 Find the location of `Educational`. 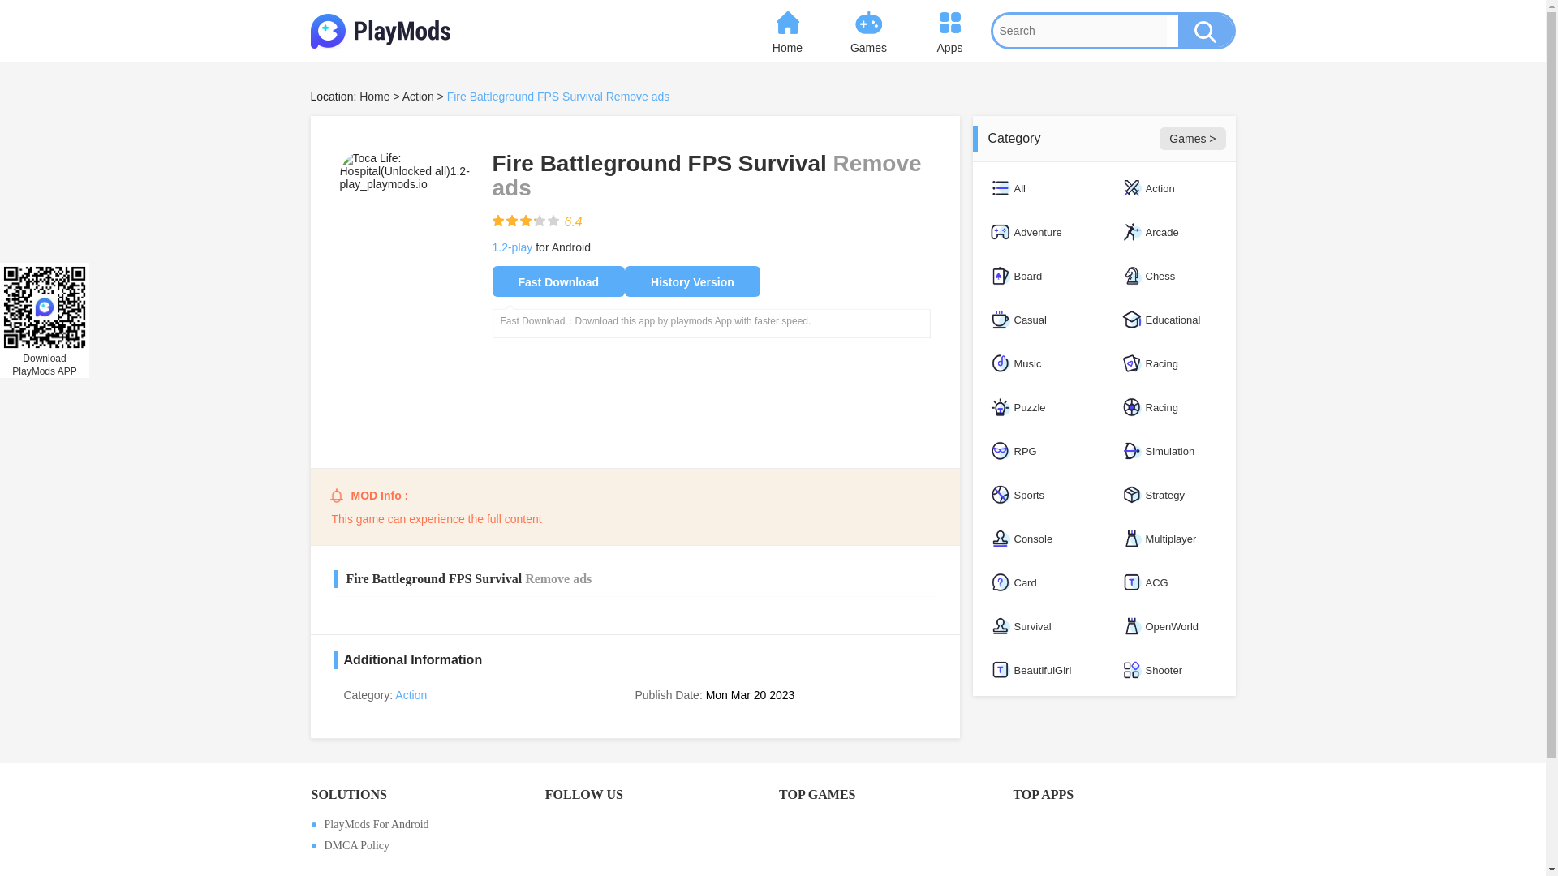

Educational is located at coordinates (1168, 320).